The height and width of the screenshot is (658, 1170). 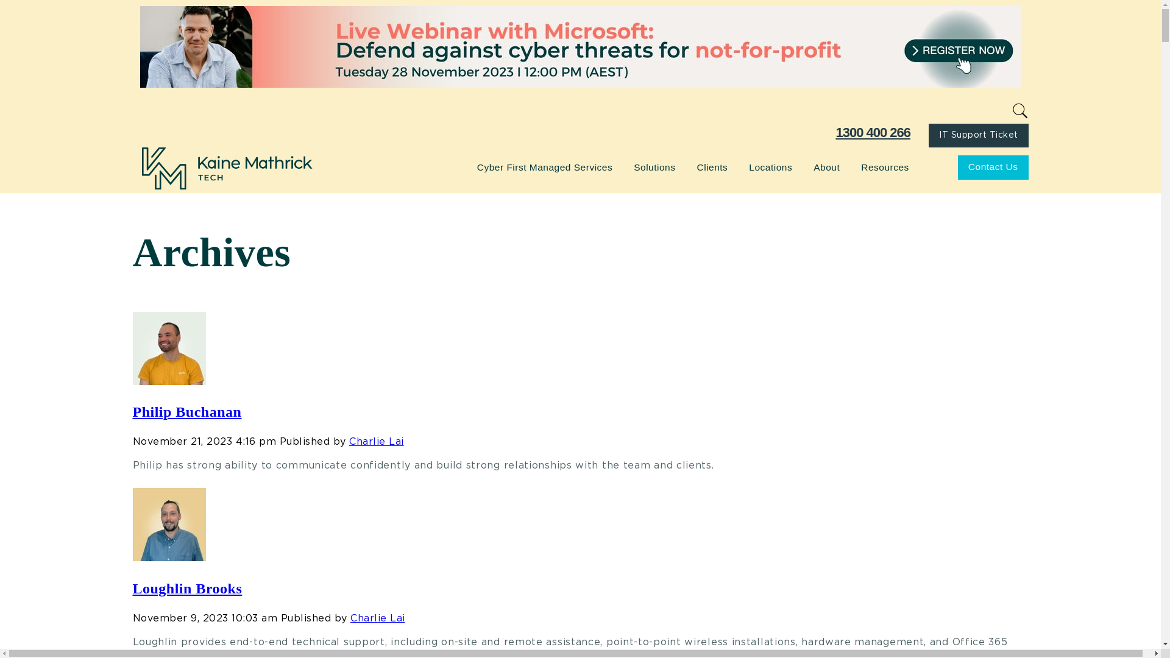 What do you see at coordinates (828, 167) in the screenshot?
I see `About` at bounding box center [828, 167].